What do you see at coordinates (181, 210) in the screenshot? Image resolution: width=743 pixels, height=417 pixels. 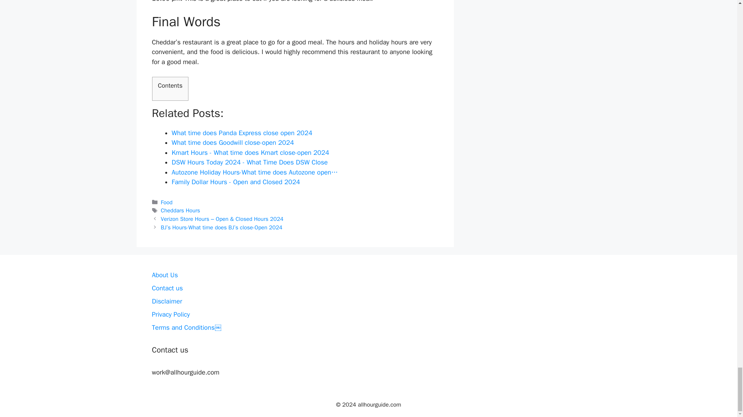 I see `Cheddars Hours` at bounding box center [181, 210].